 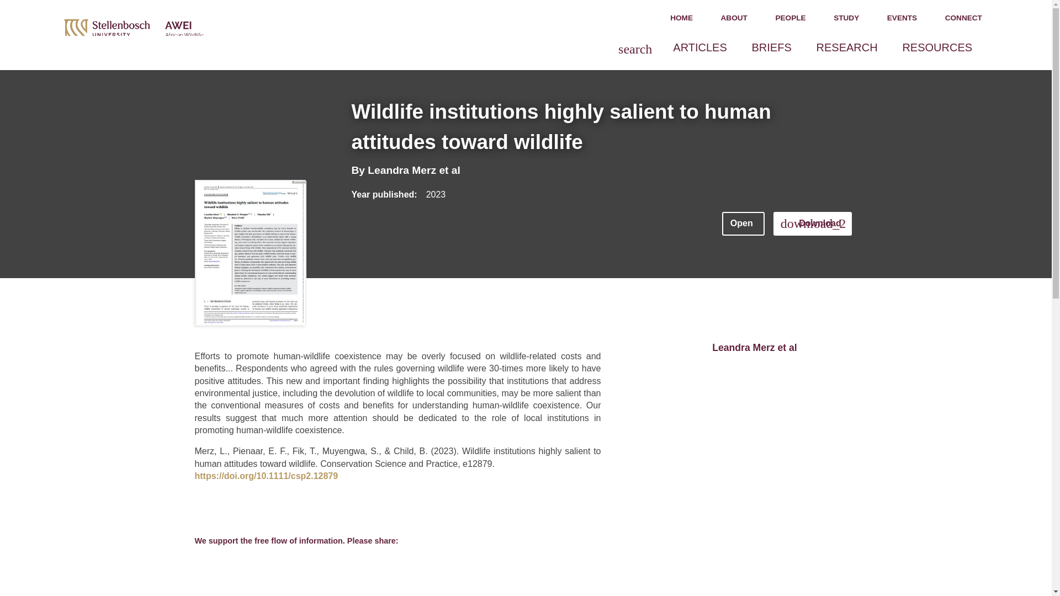 I want to click on Share to WhatsApp, so click(x=247, y=562).